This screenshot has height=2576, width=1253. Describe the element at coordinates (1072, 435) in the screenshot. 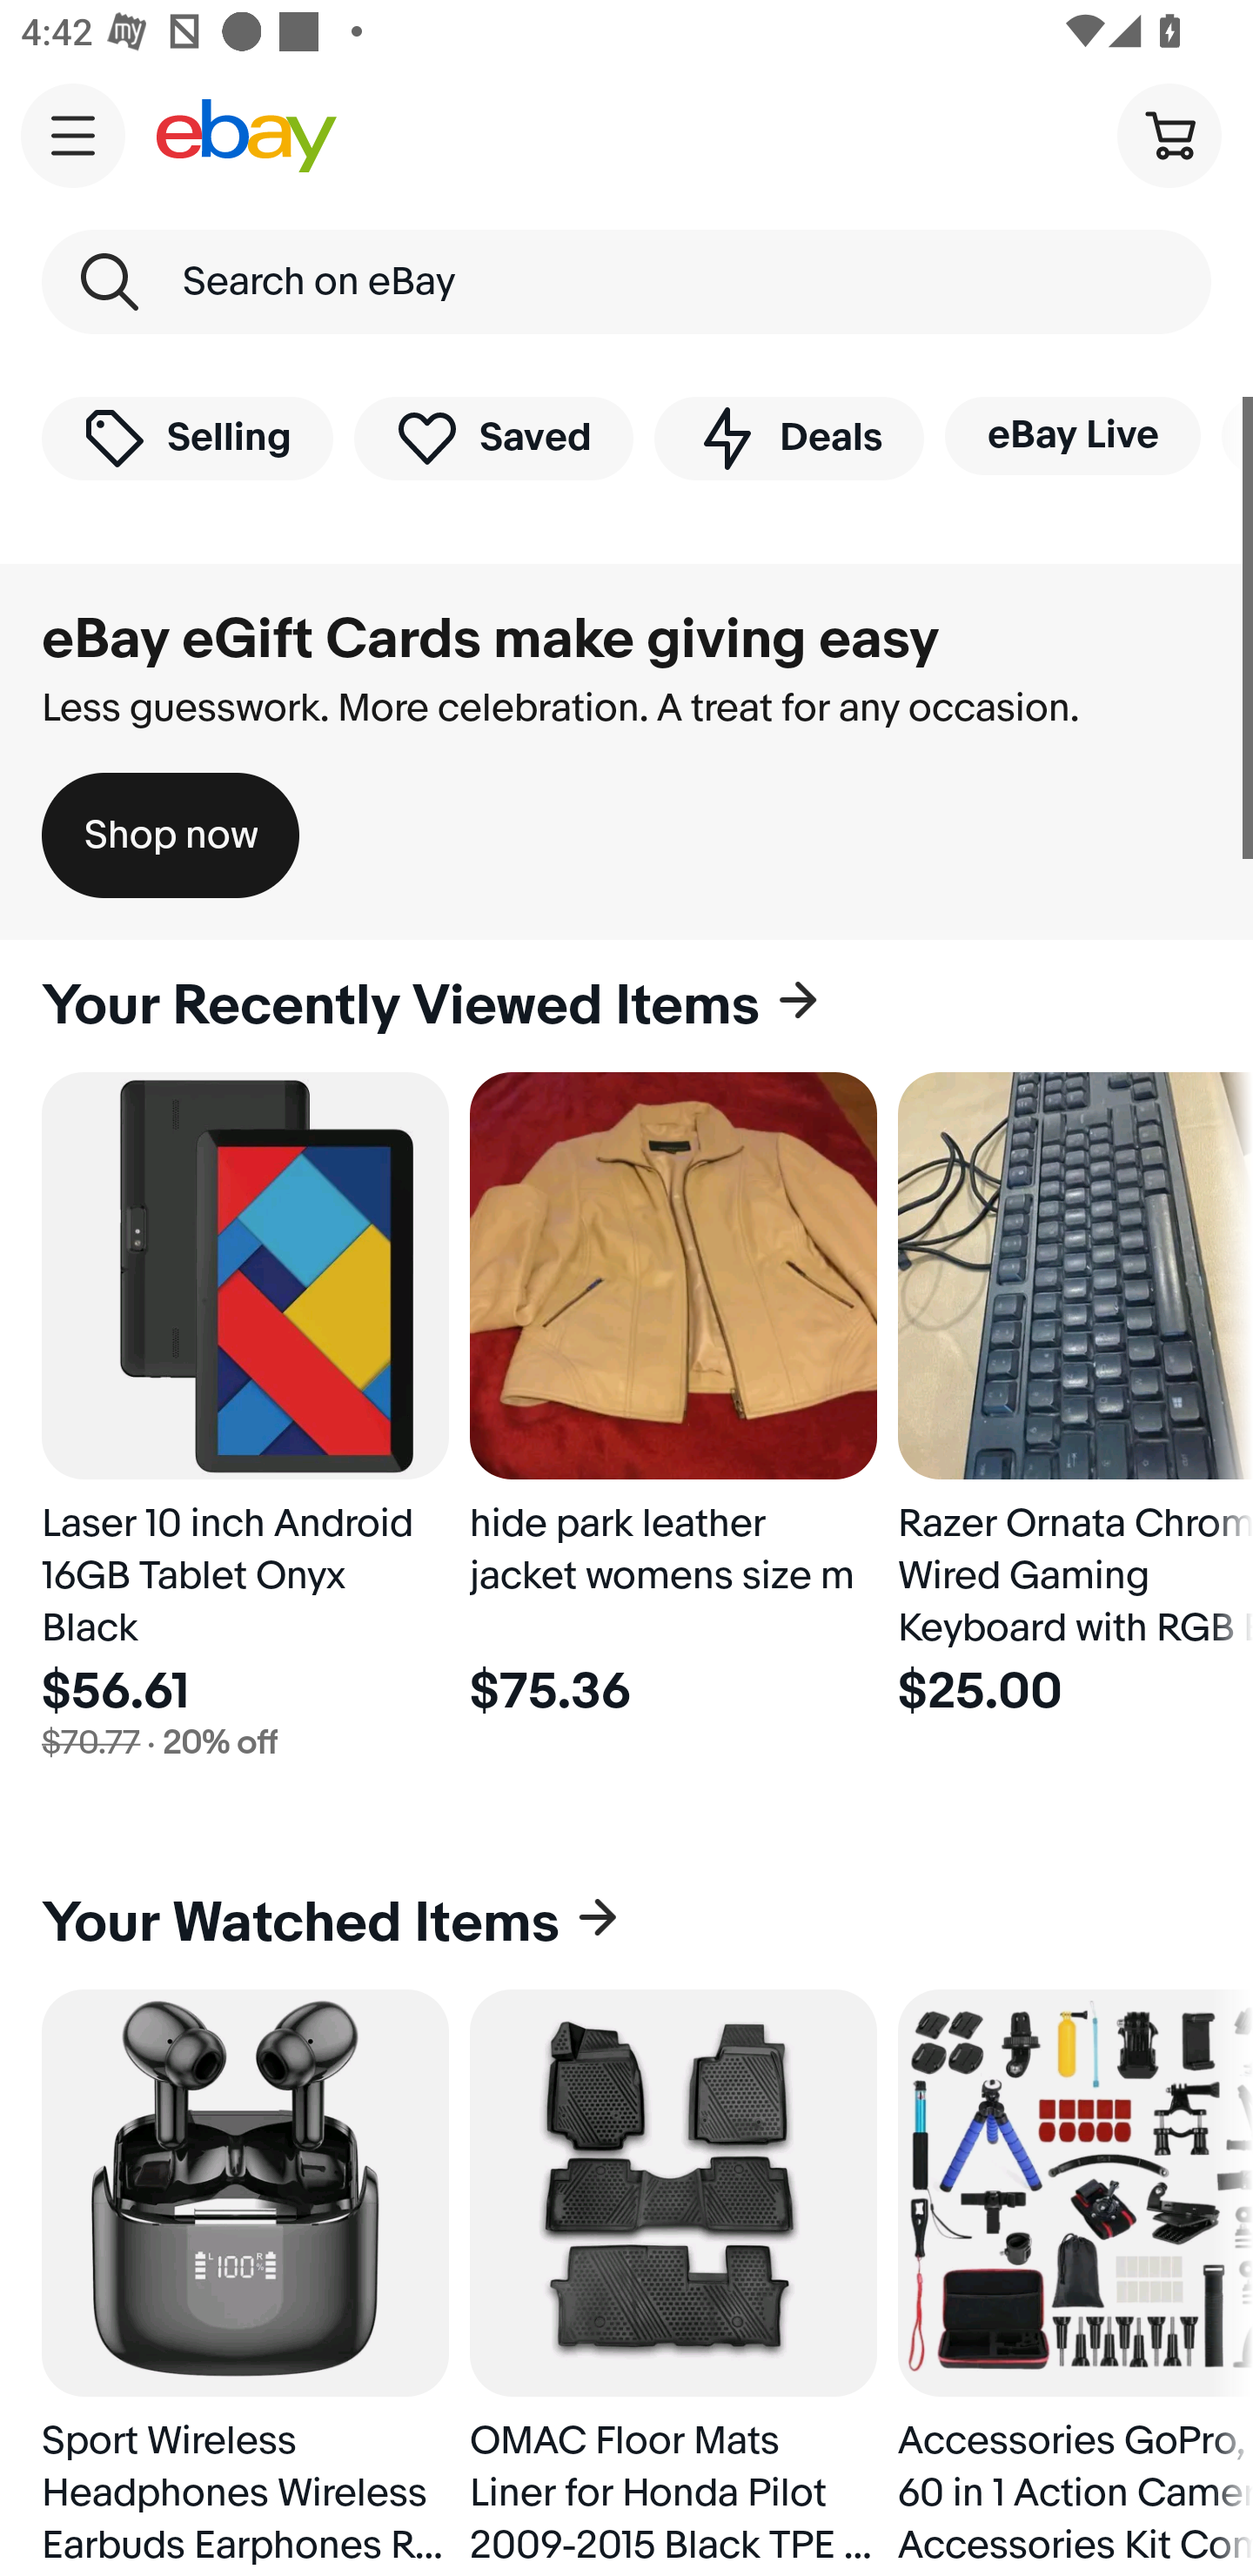

I see `eBay Live` at that location.